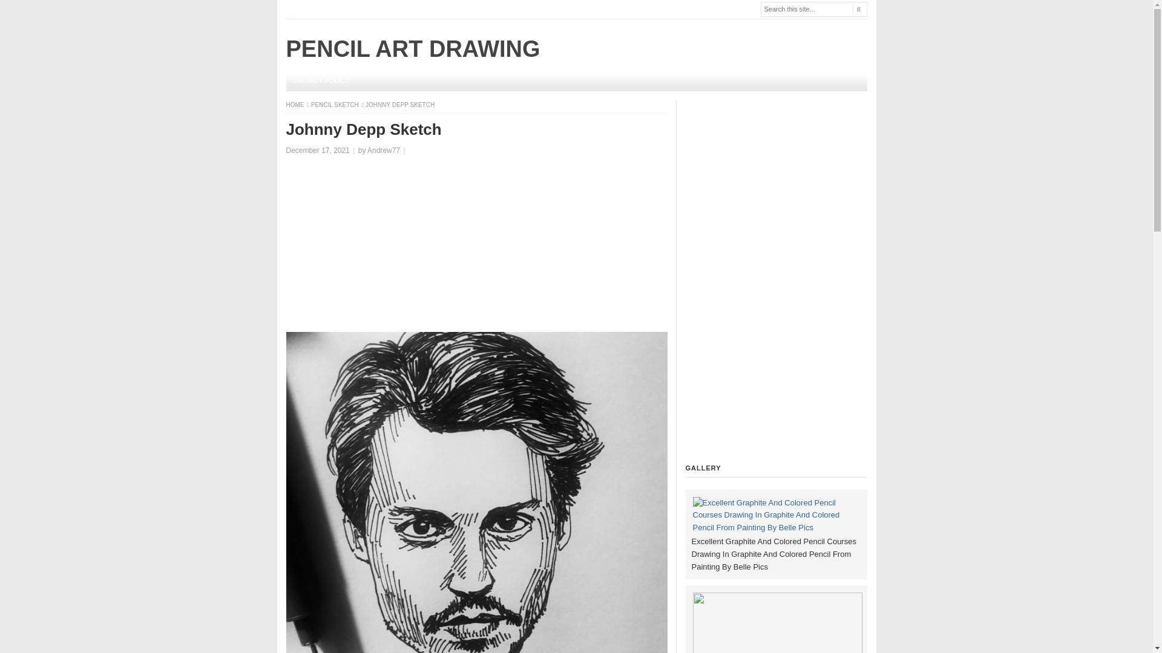 The image size is (1162, 653). Describe the element at coordinates (295, 105) in the screenshot. I see `Pencil Art Drawing` at that location.